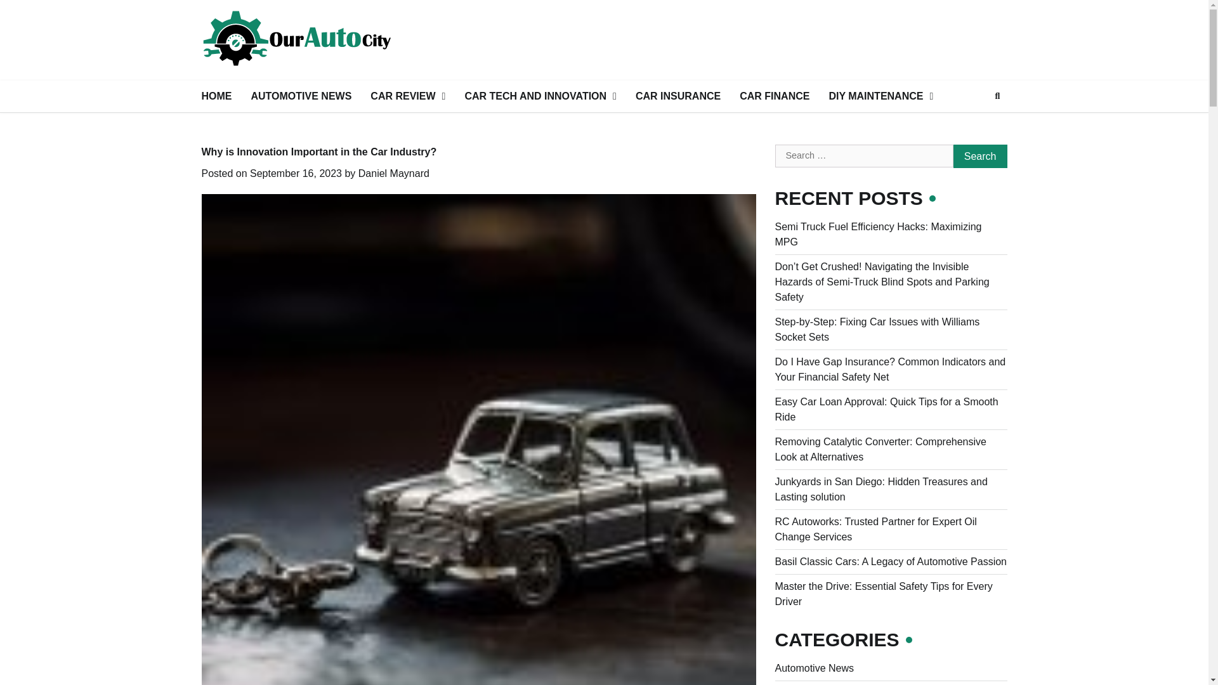 The height and width of the screenshot is (685, 1218). What do you see at coordinates (881, 96) in the screenshot?
I see `DIY MAINTENANCE` at bounding box center [881, 96].